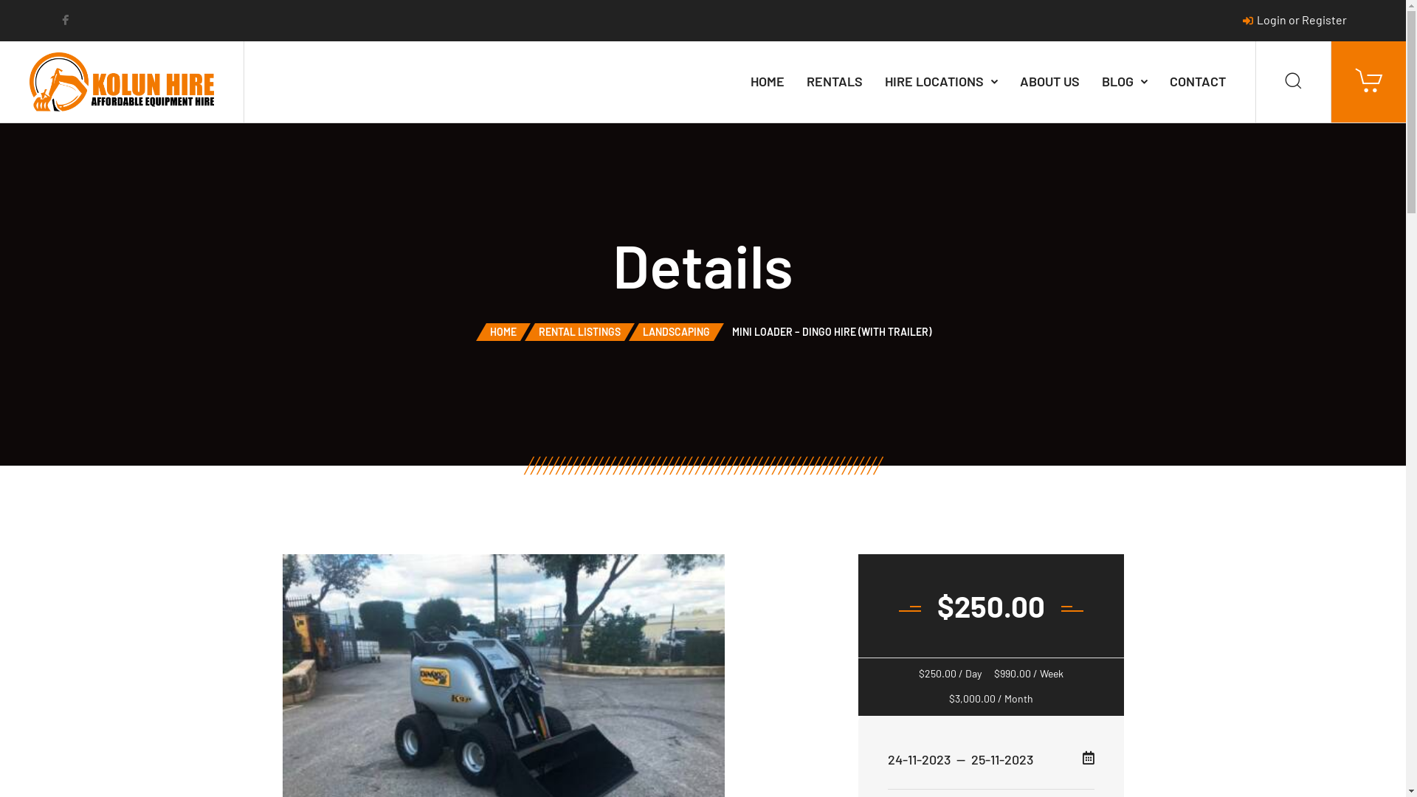  Describe the element at coordinates (580, 332) in the screenshot. I see `RENTAL LISTINGS` at that location.